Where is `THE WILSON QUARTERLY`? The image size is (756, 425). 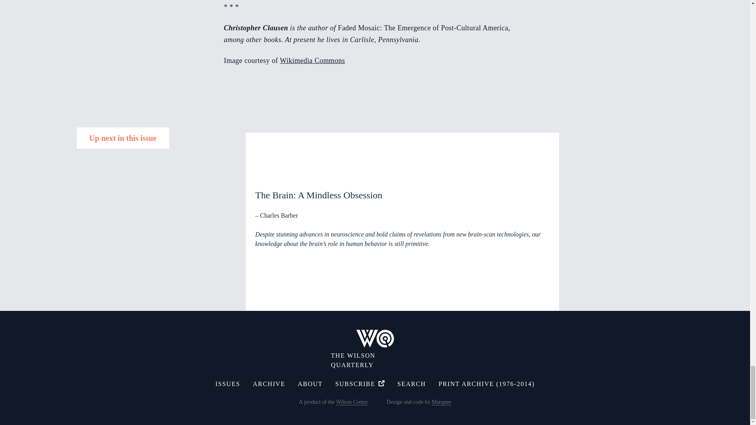 THE WILSON QUARTERLY is located at coordinates (375, 349).